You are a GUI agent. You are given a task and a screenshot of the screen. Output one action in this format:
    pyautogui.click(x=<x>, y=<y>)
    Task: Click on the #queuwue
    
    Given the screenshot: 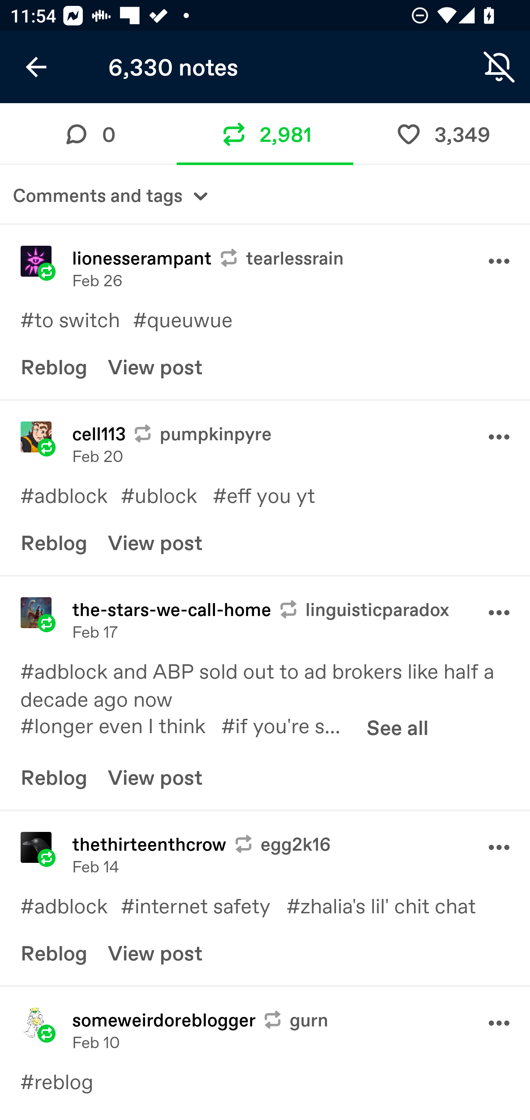 What is the action you would take?
    pyautogui.click(x=193, y=319)
    